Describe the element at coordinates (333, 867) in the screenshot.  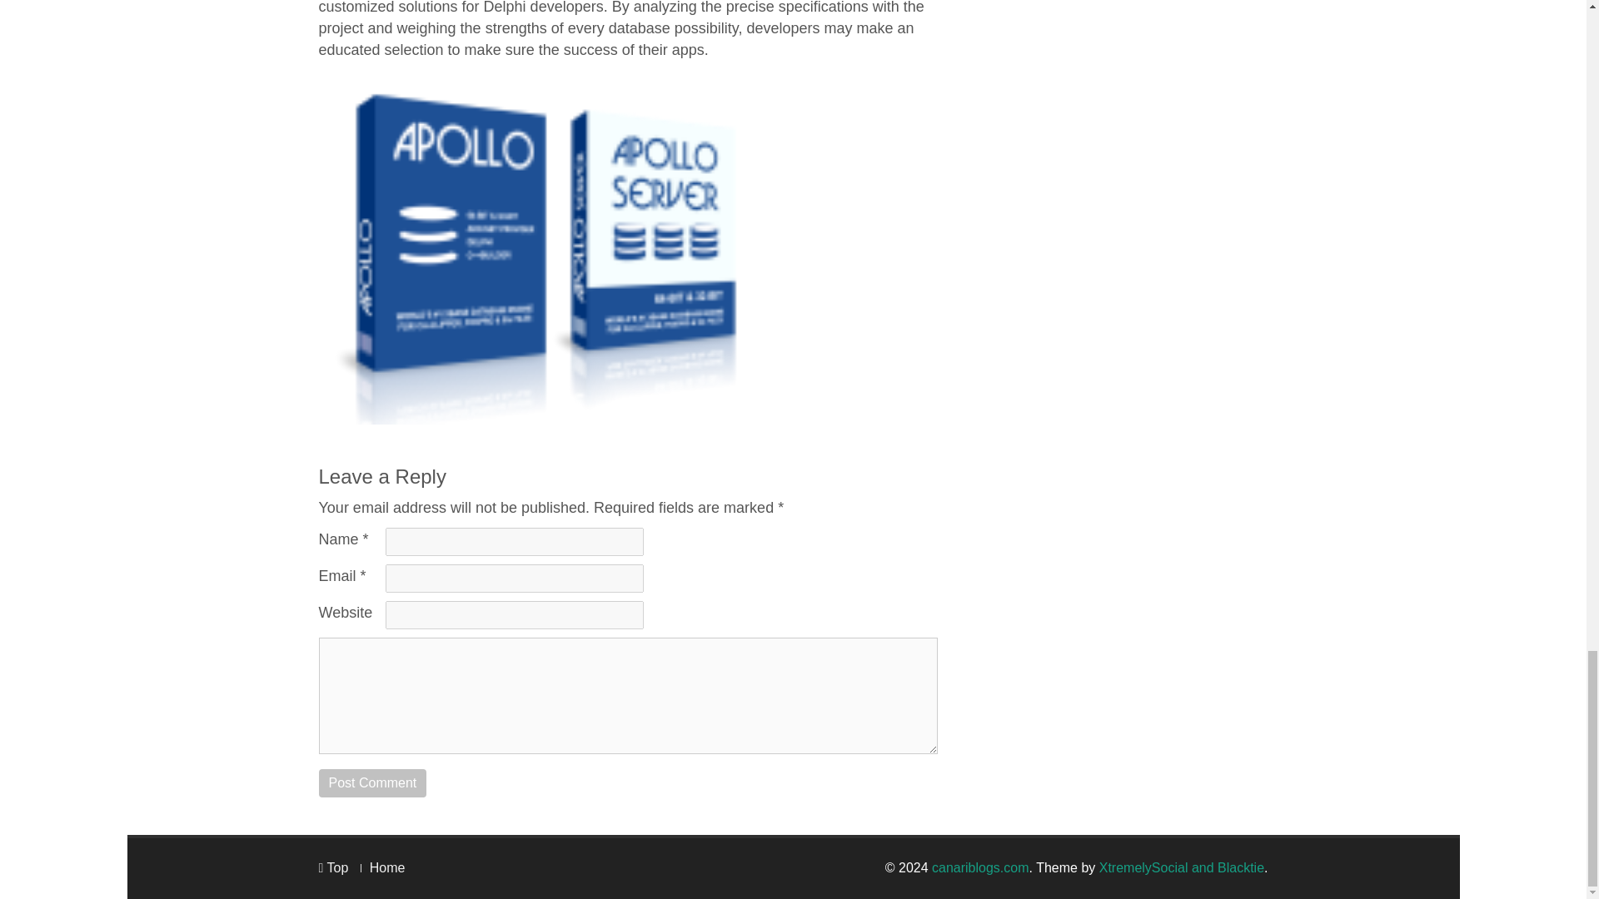
I see `Back to top of page` at that location.